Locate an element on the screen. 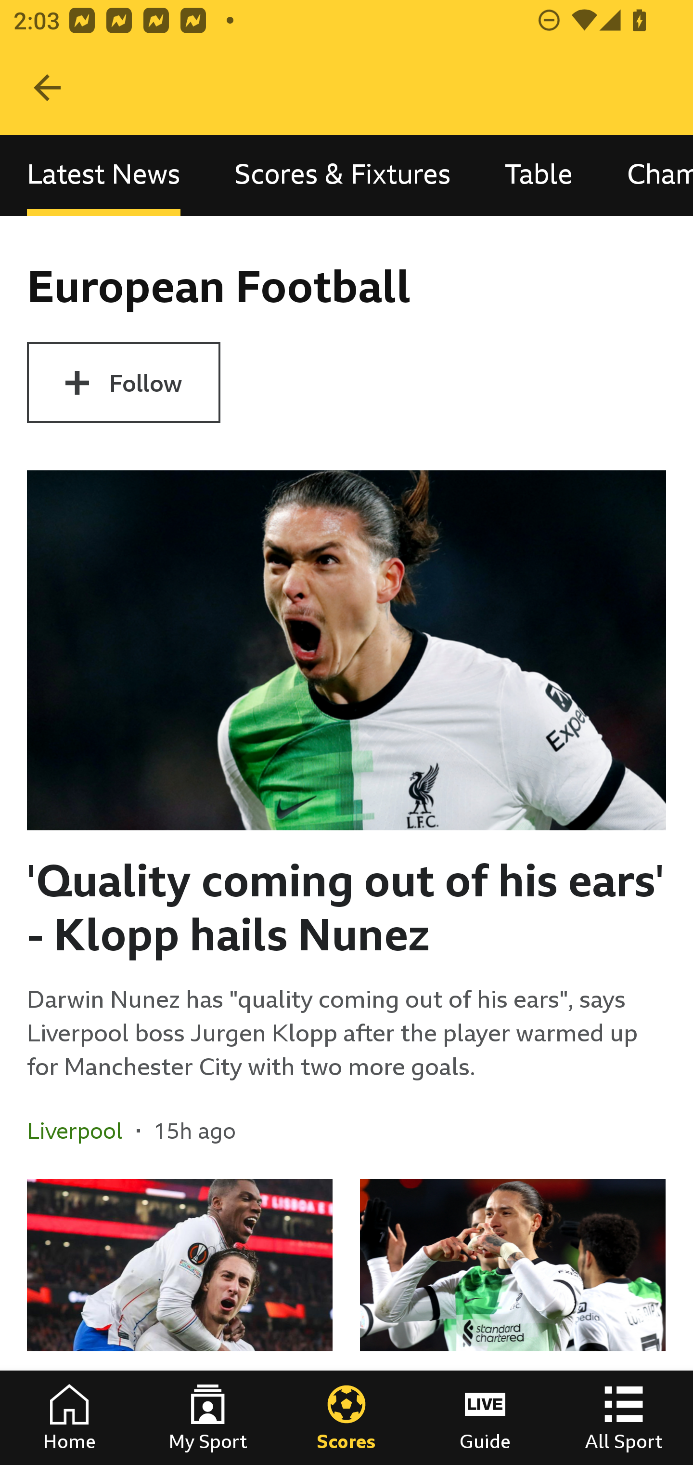  Navigate up is located at coordinates (47, 88).